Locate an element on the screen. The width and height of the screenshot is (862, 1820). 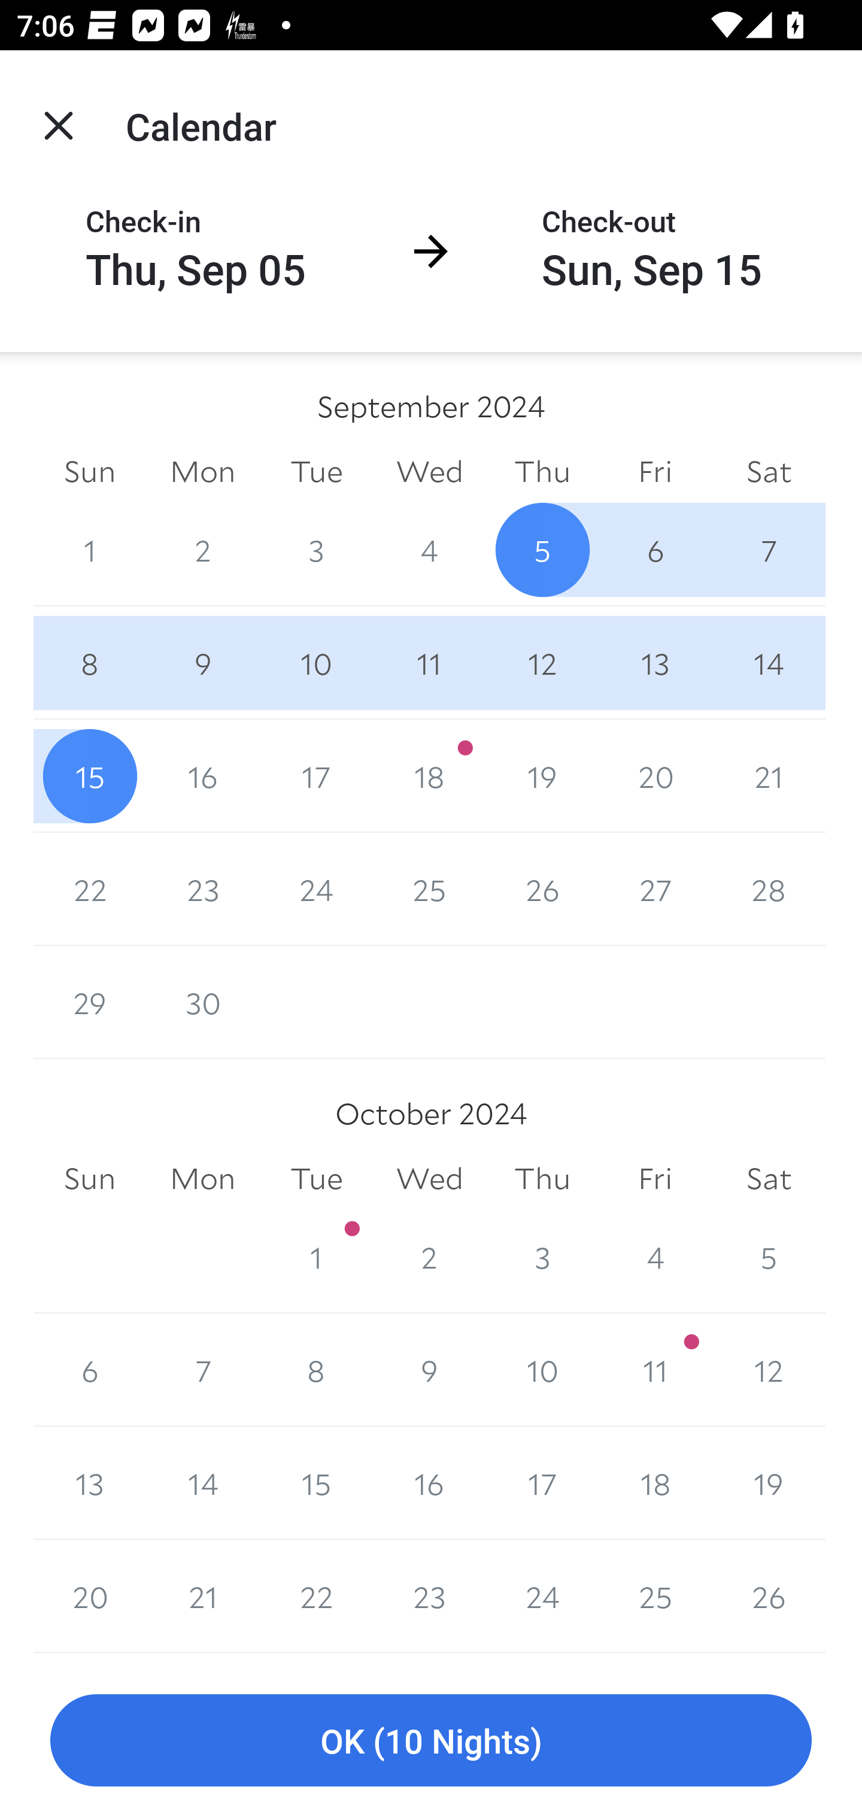
21 21 October 2024 is located at coordinates (202, 1596).